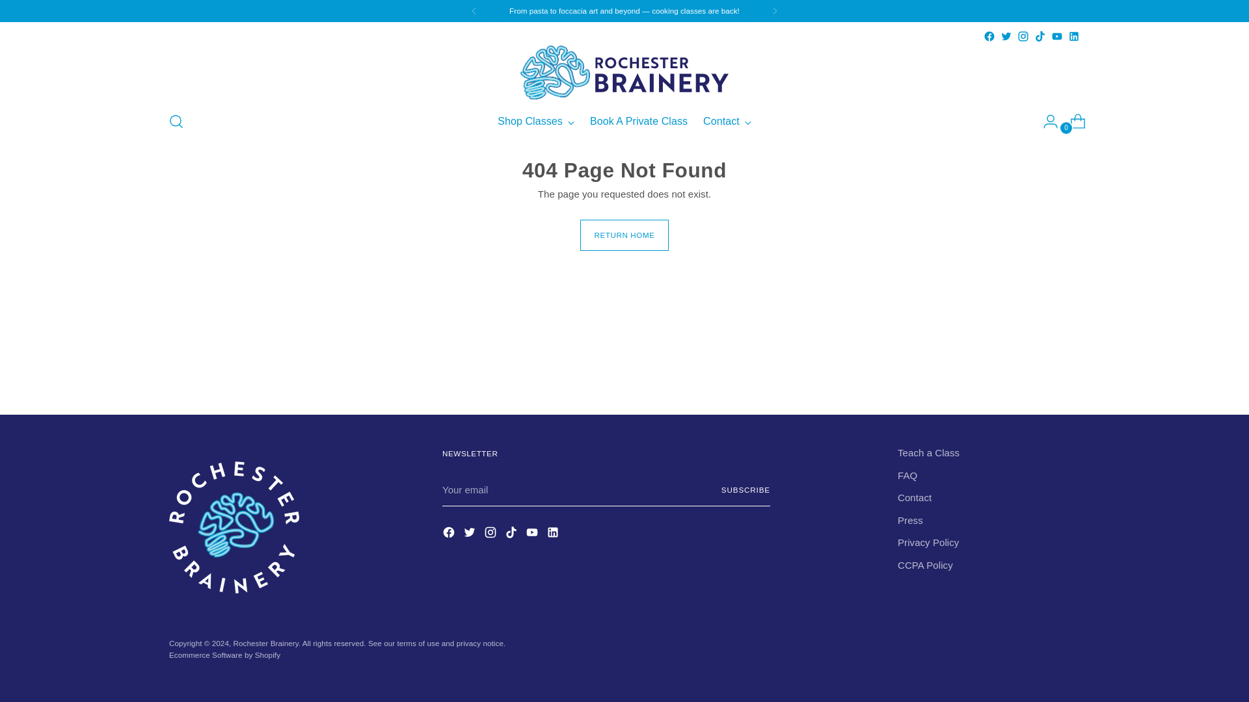 This screenshot has width=1249, height=702. What do you see at coordinates (450, 534) in the screenshot?
I see `Rochester Brainery on Facebook` at bounding box center [450, 534].